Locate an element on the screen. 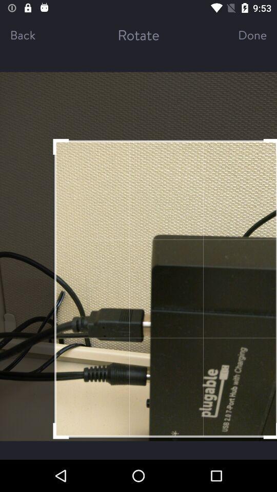 This screenshot has height=492, width=277. turn on item to the left of done item is located at coordinates (138, 35).